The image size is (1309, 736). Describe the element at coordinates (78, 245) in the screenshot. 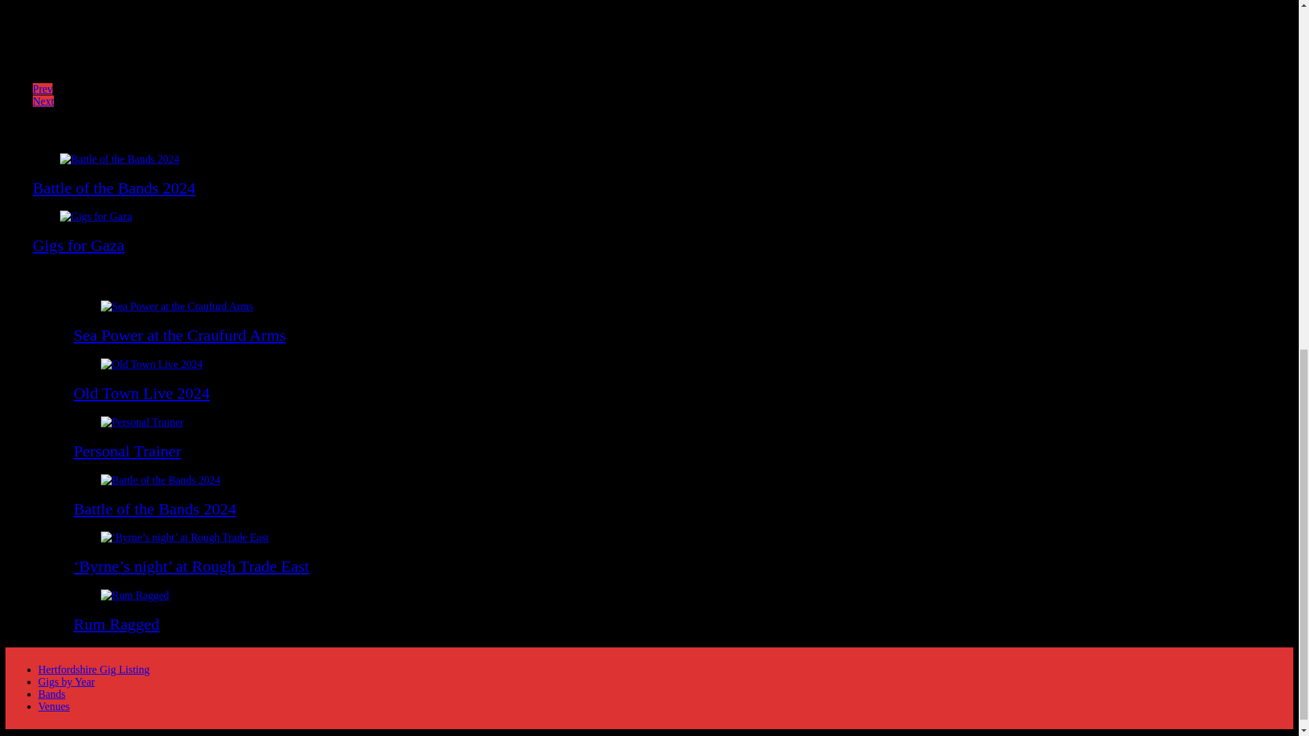

I see `Gigs for Gaza` at that location.